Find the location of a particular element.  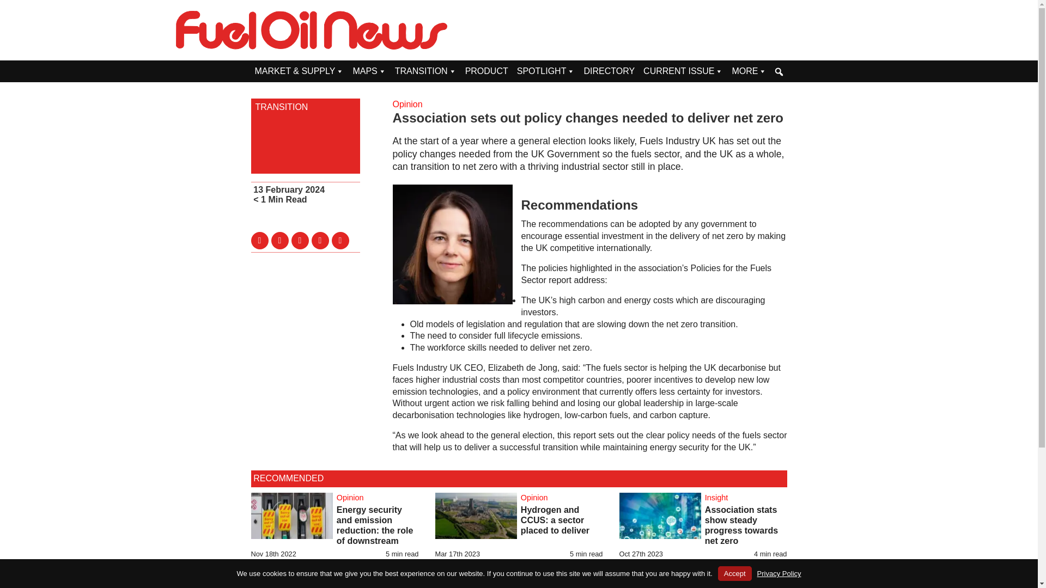

Share on Twitter is located at coordinates (259, 240).